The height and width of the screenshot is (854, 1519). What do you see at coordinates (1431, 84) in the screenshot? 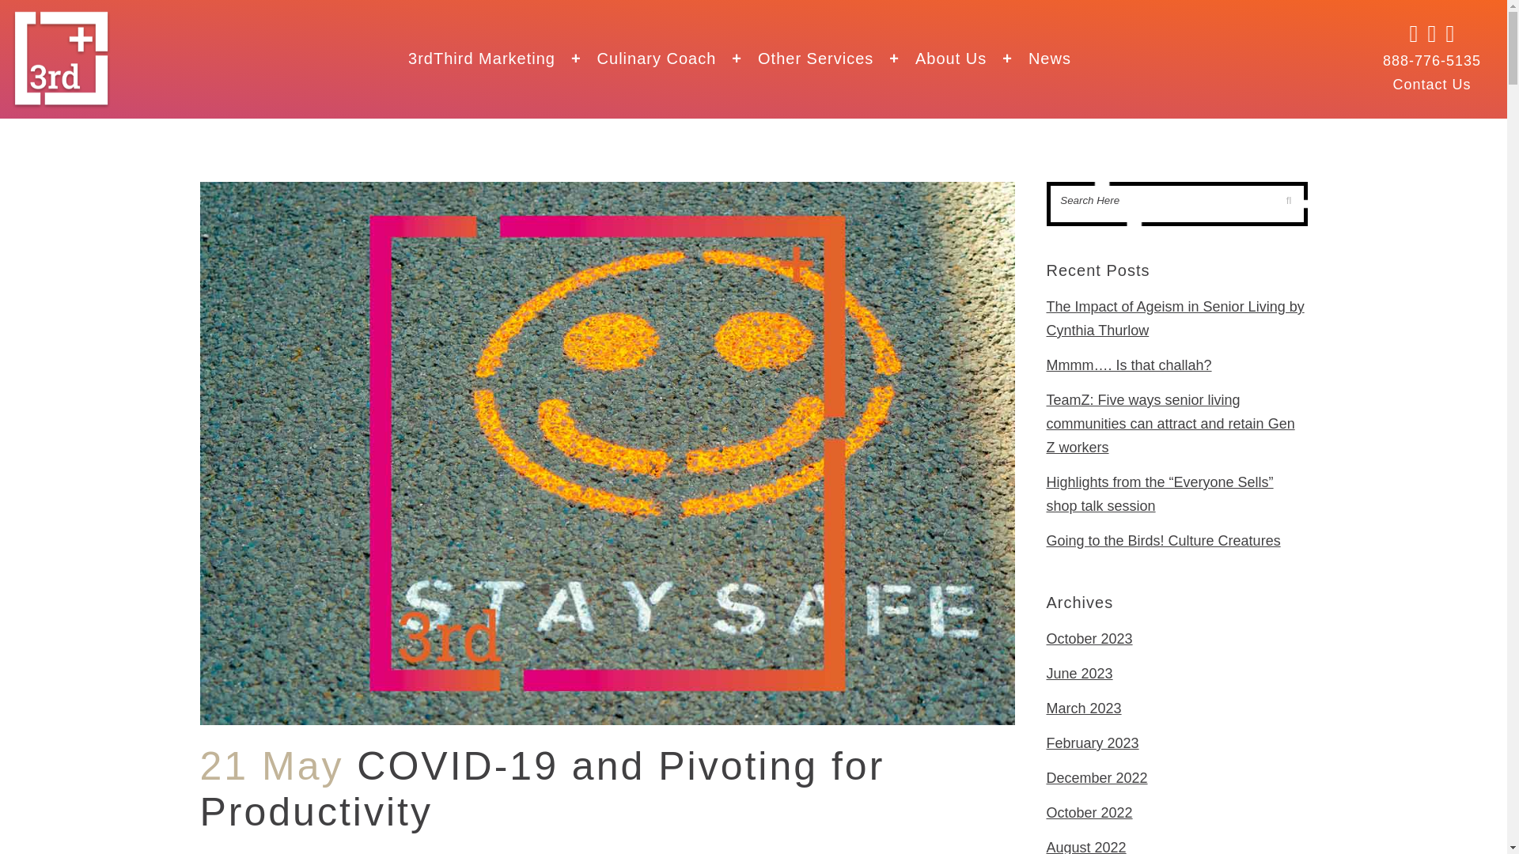
I see `Contact Us` at bounding box center [1431, 84].